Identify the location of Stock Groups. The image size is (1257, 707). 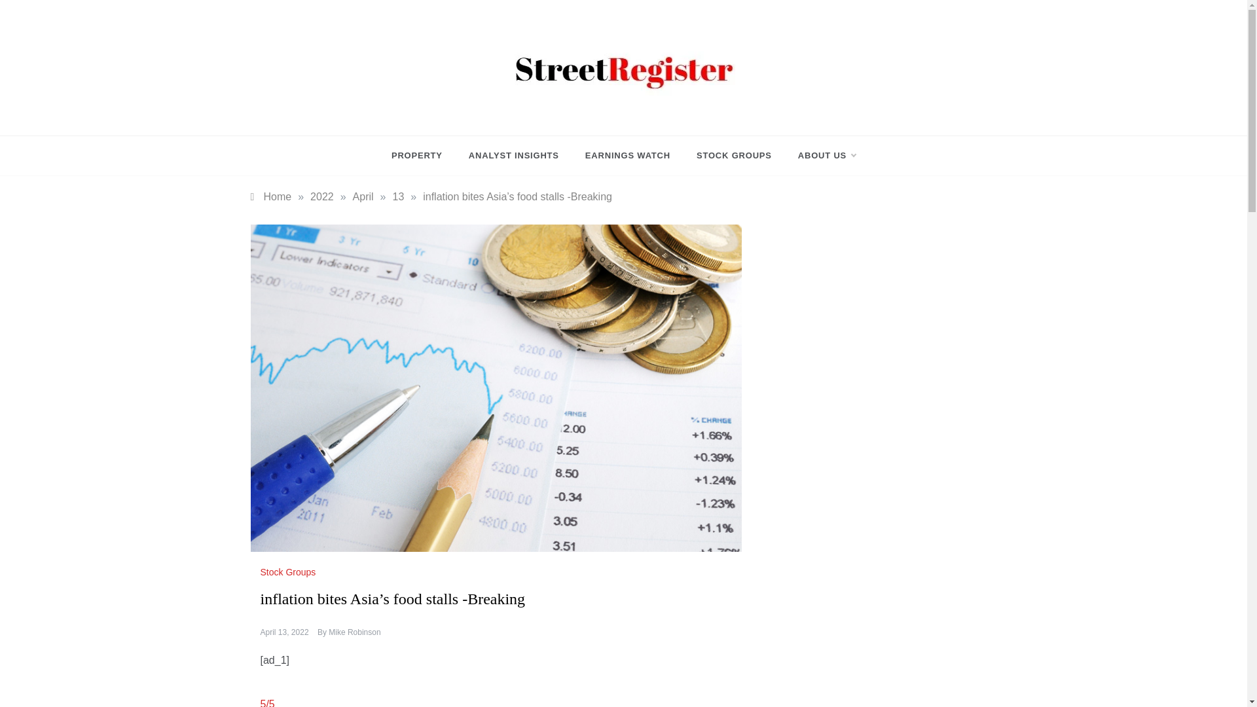
(289, 572).